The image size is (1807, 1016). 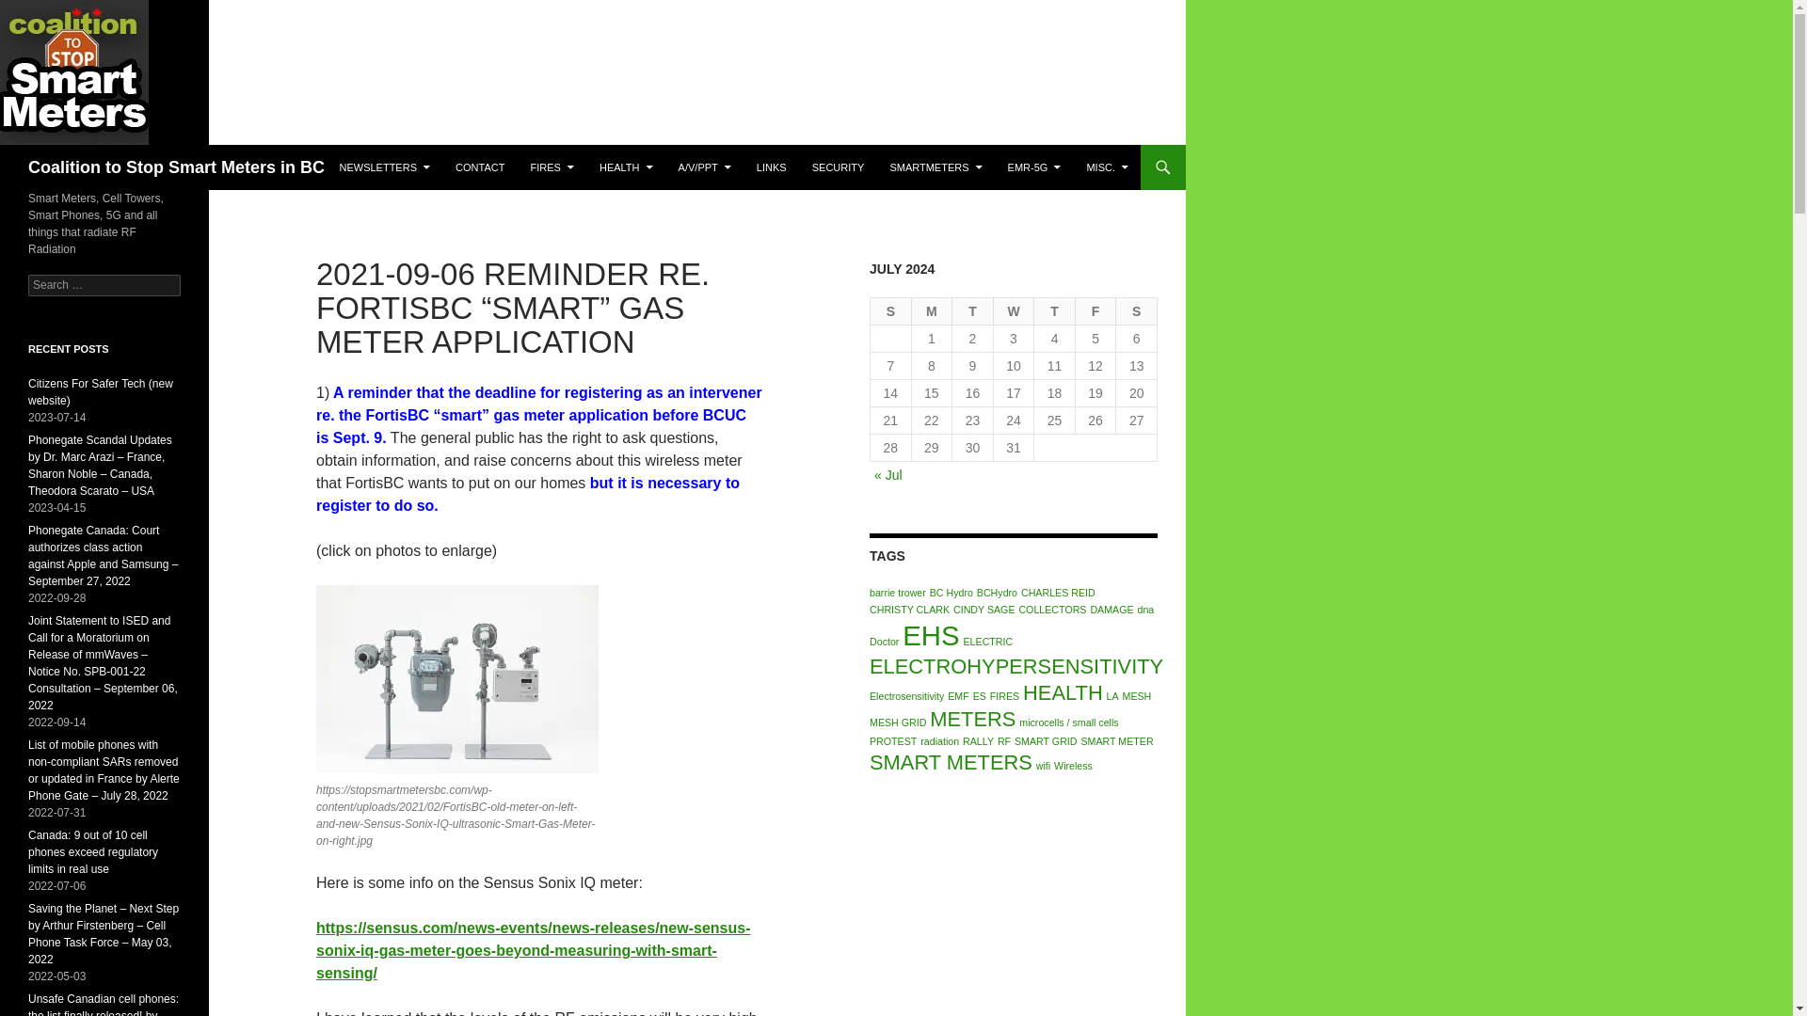 I want to click on Tuesday, so click(x=973, y=311).